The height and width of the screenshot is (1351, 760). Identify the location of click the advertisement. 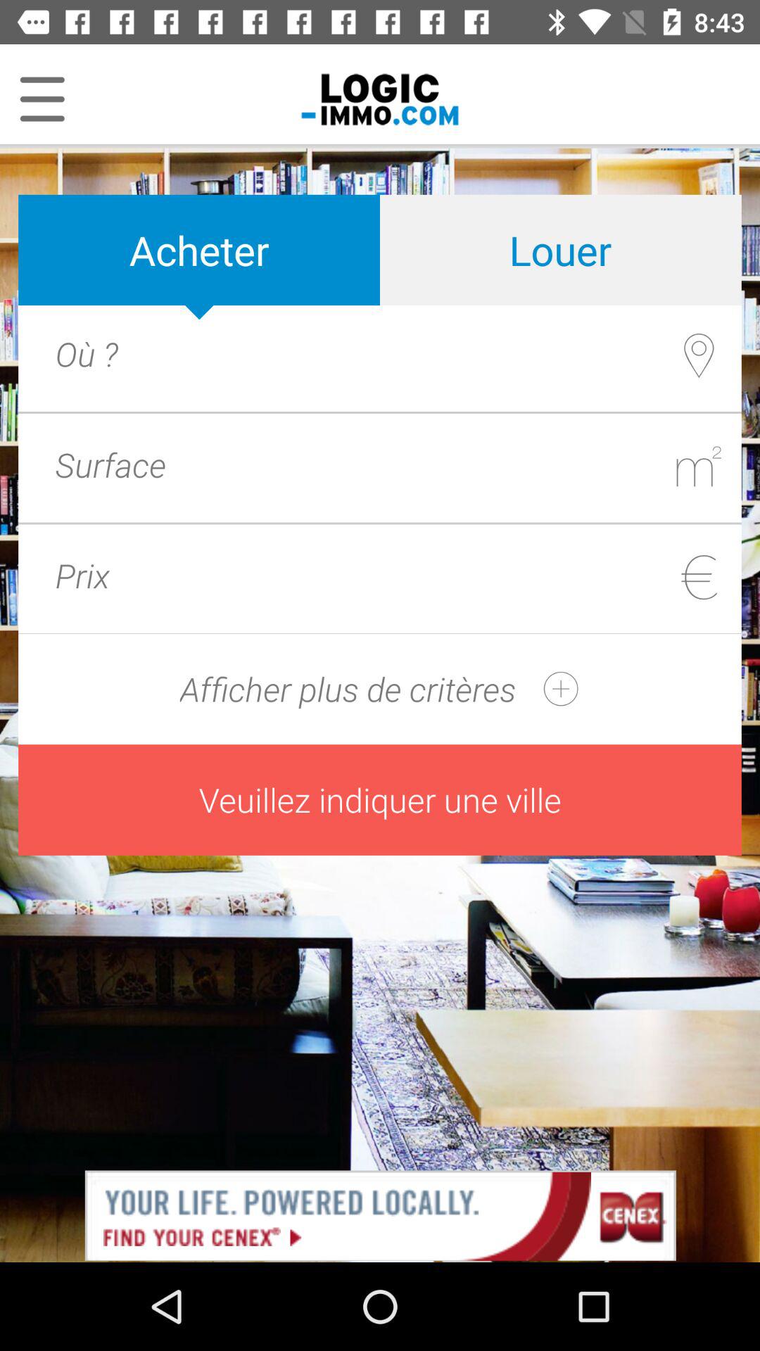
(380, 1214).